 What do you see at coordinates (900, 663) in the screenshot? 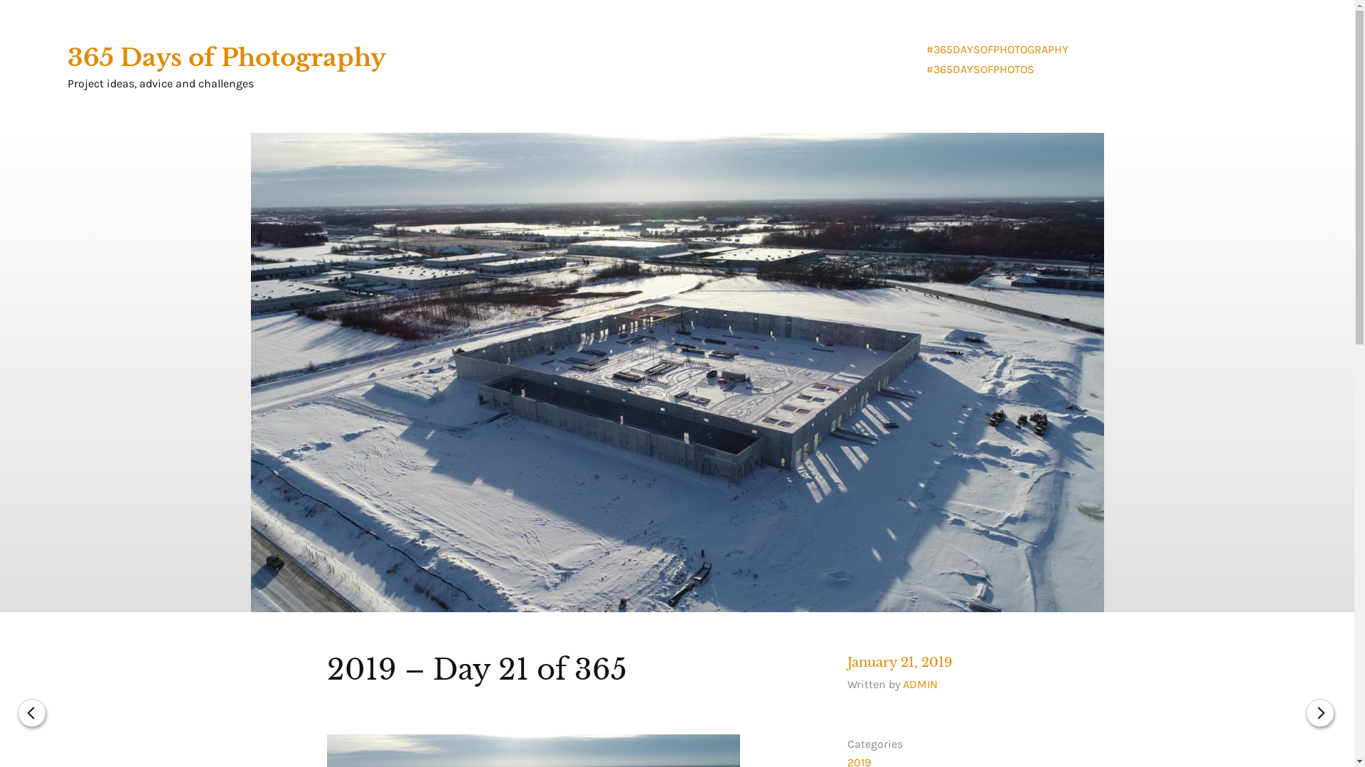
I see `January 21, 2019` at bounding box center [900, 663].